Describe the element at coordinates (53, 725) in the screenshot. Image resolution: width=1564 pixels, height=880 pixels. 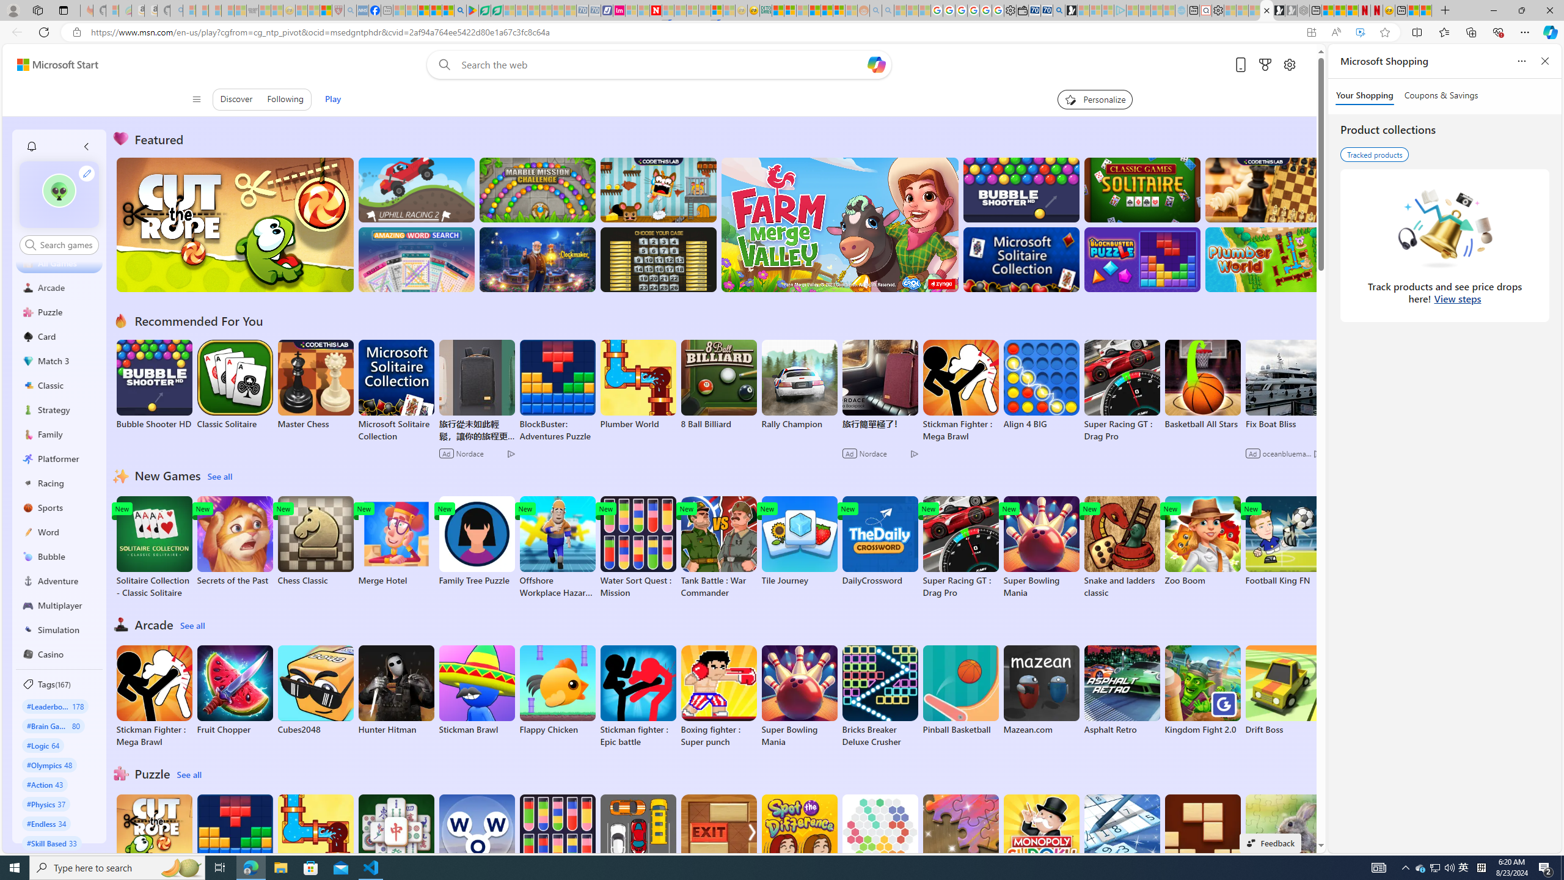
I see `#Brain Games 80` at that location.